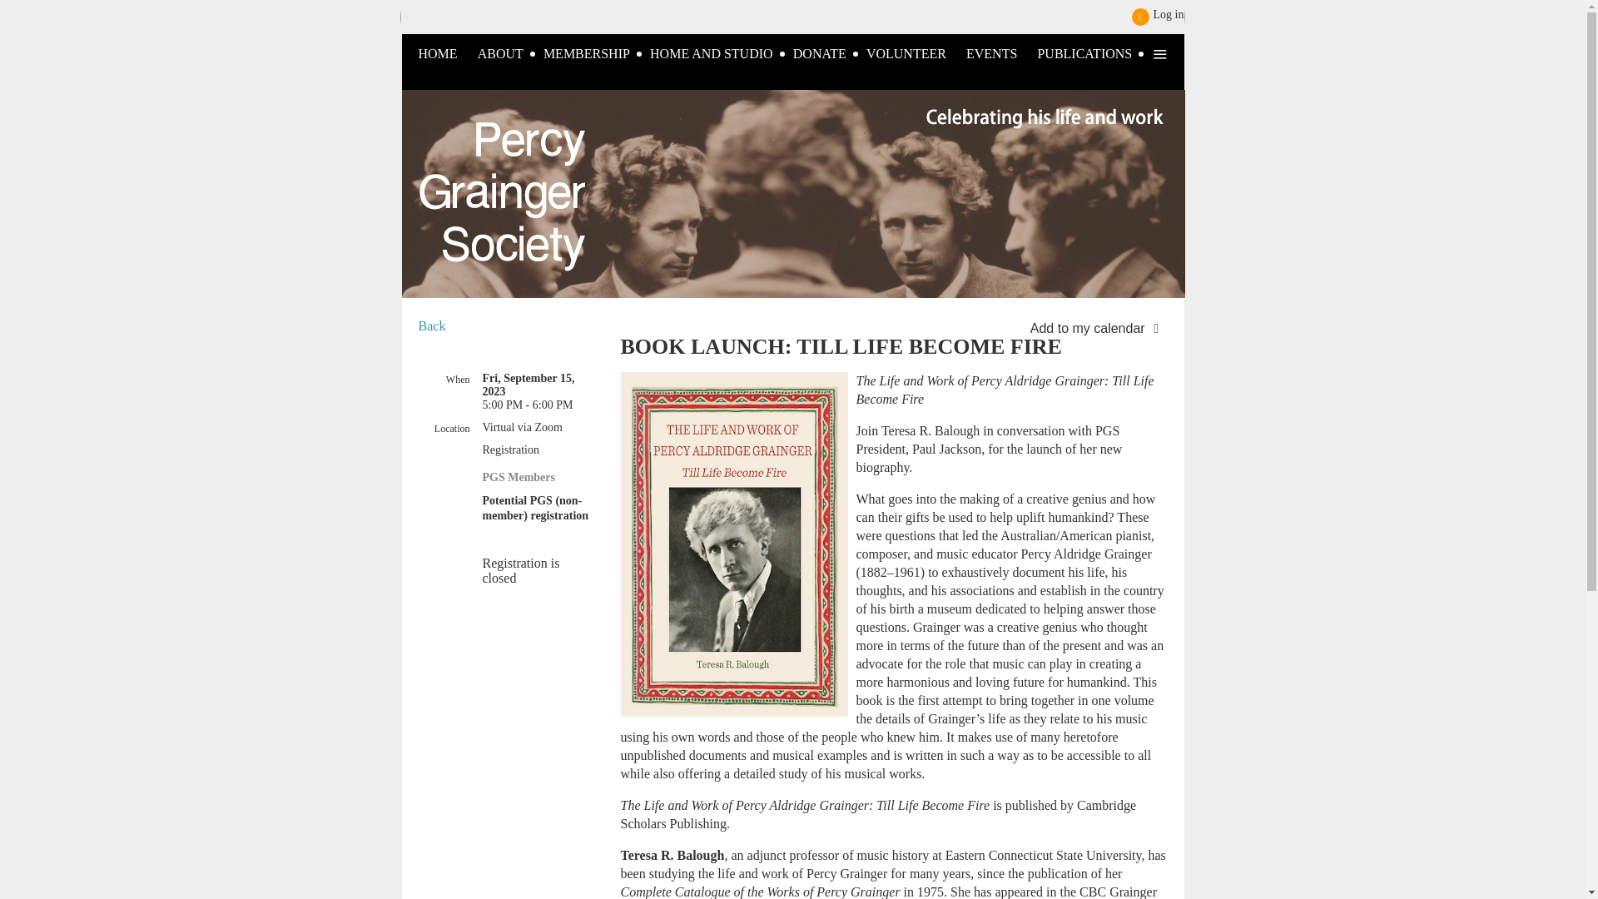 The height and width of the screenshot is (899, 1598). What do you see at coordinates (1094, 53) in the screenshot?
I see `Publications` at bounding box center [1094, 53].